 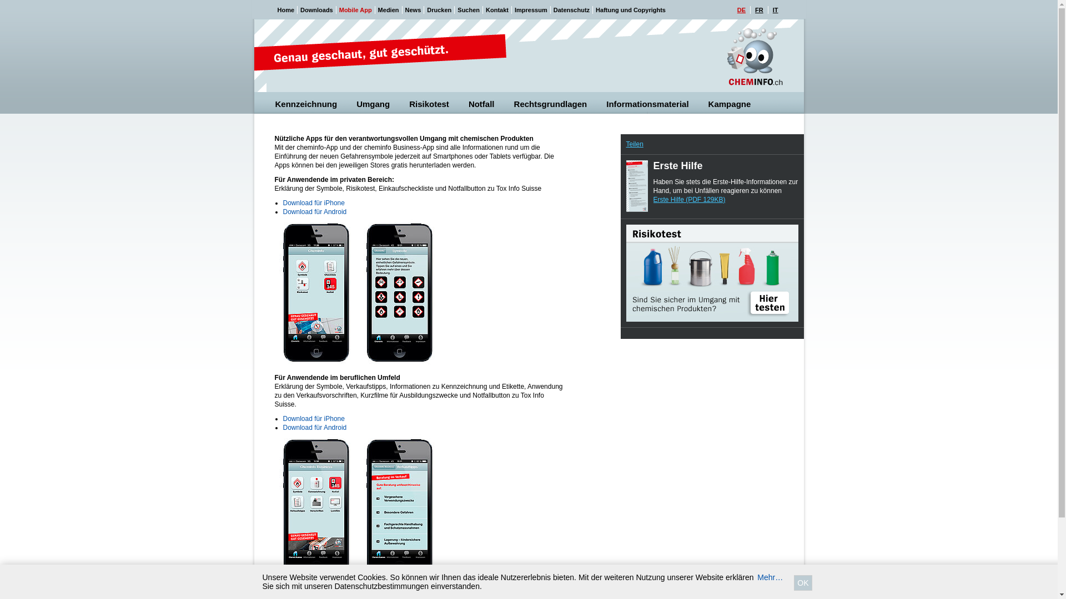 What do you see at coordinates (430, 104) in the screenshot?
I see `Risikotest` at bounding box center [430, 104].